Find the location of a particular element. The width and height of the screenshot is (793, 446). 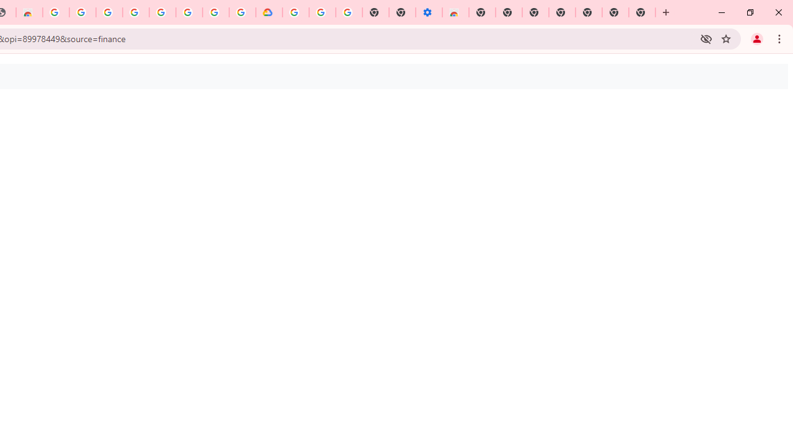

Turn cookies on or off - Computer - Google Account Help is located at coordinates (348, 12).